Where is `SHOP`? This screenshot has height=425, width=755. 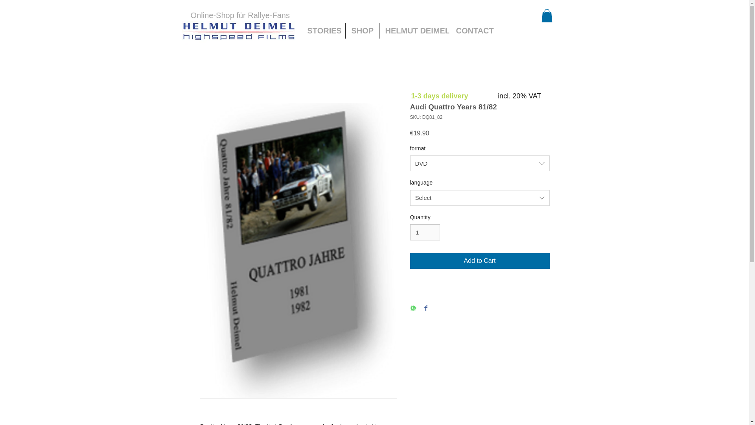 SHOP is located at coordinates (362, 31).